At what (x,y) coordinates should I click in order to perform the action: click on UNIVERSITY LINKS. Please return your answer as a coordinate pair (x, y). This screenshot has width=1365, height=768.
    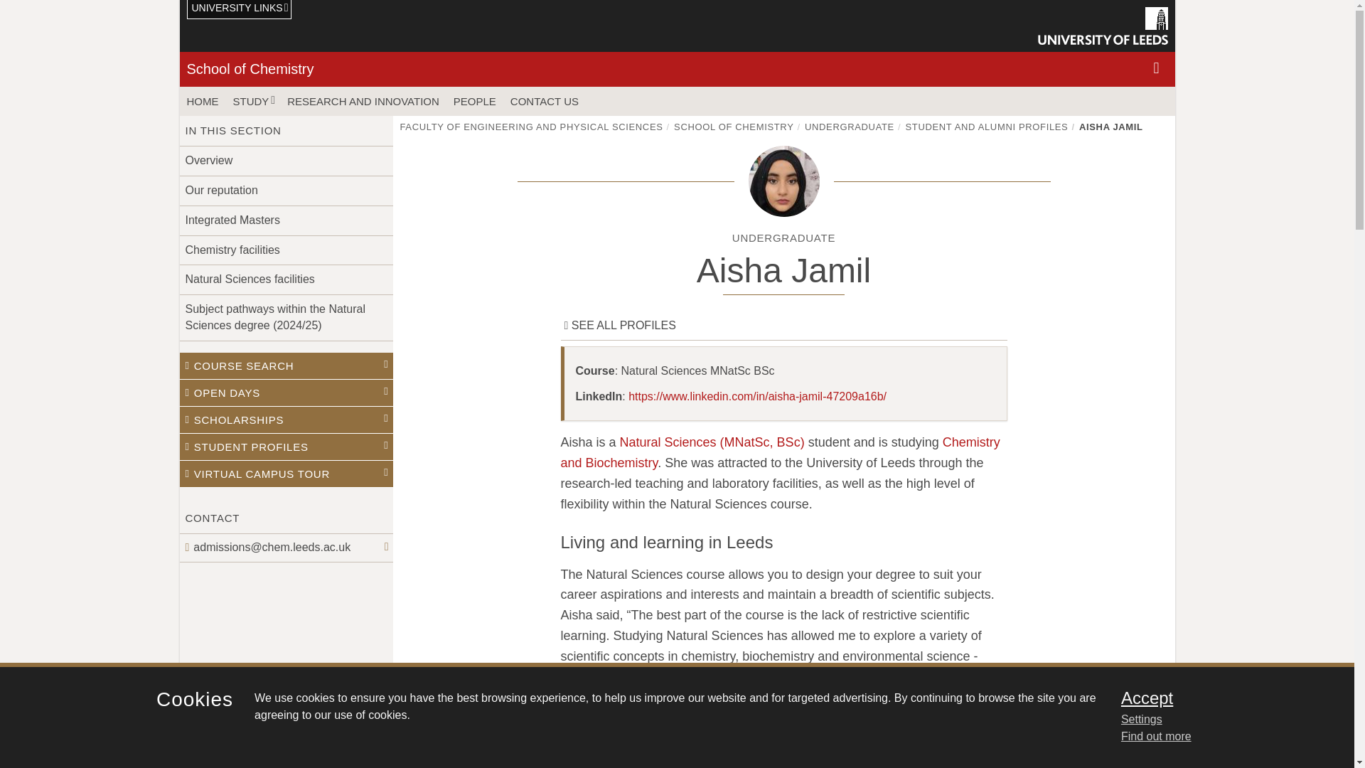
    Looking at the image, I should click on (239, 10).